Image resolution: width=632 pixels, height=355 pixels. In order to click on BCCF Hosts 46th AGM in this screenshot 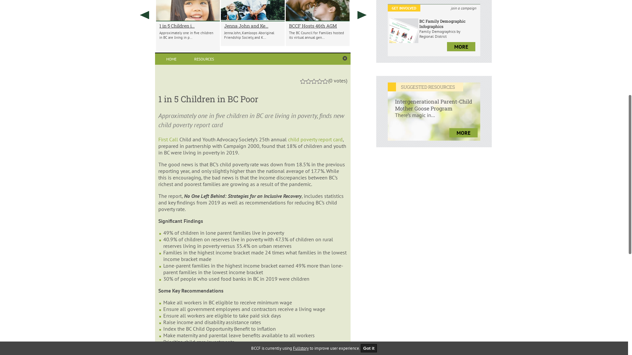, I will do `click(318, 235)`.